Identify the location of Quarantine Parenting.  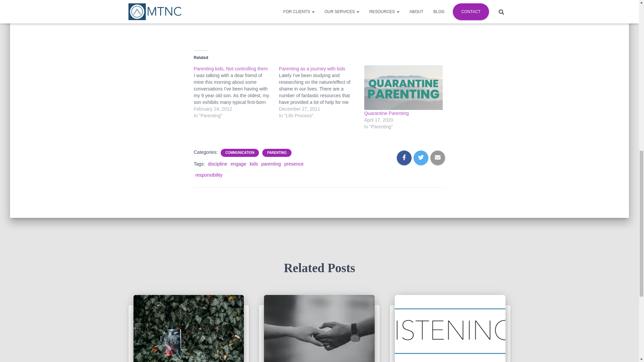
(386, 113).